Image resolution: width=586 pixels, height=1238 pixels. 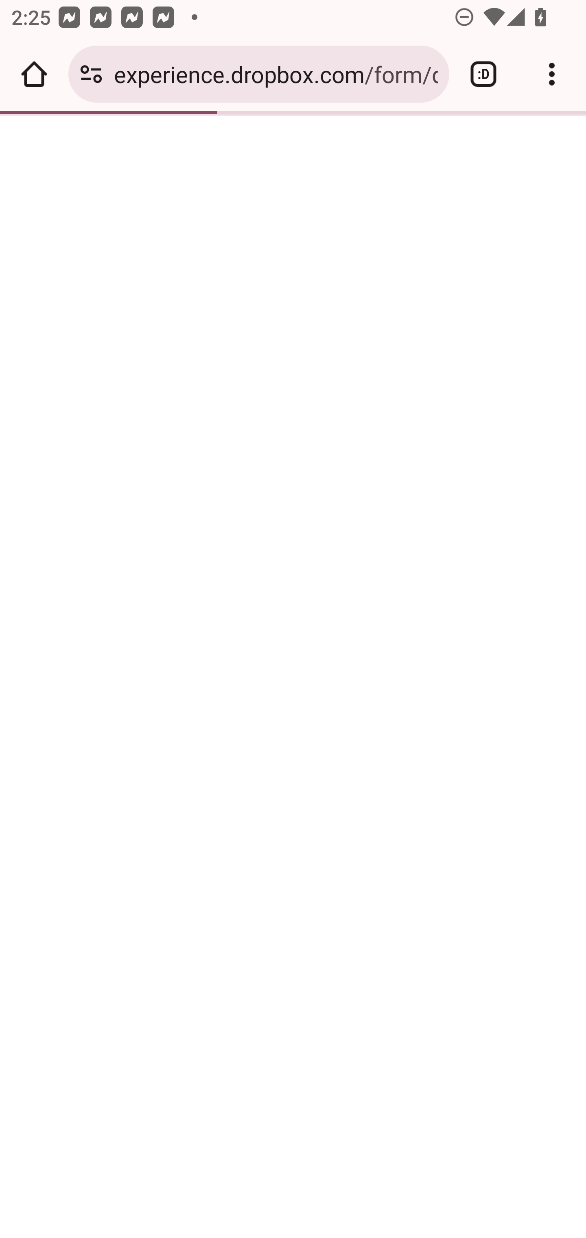 What do you see at coordinates (91, 74) in the screenshot?
I see `Connection is secure` at bounding box center [91, 74].